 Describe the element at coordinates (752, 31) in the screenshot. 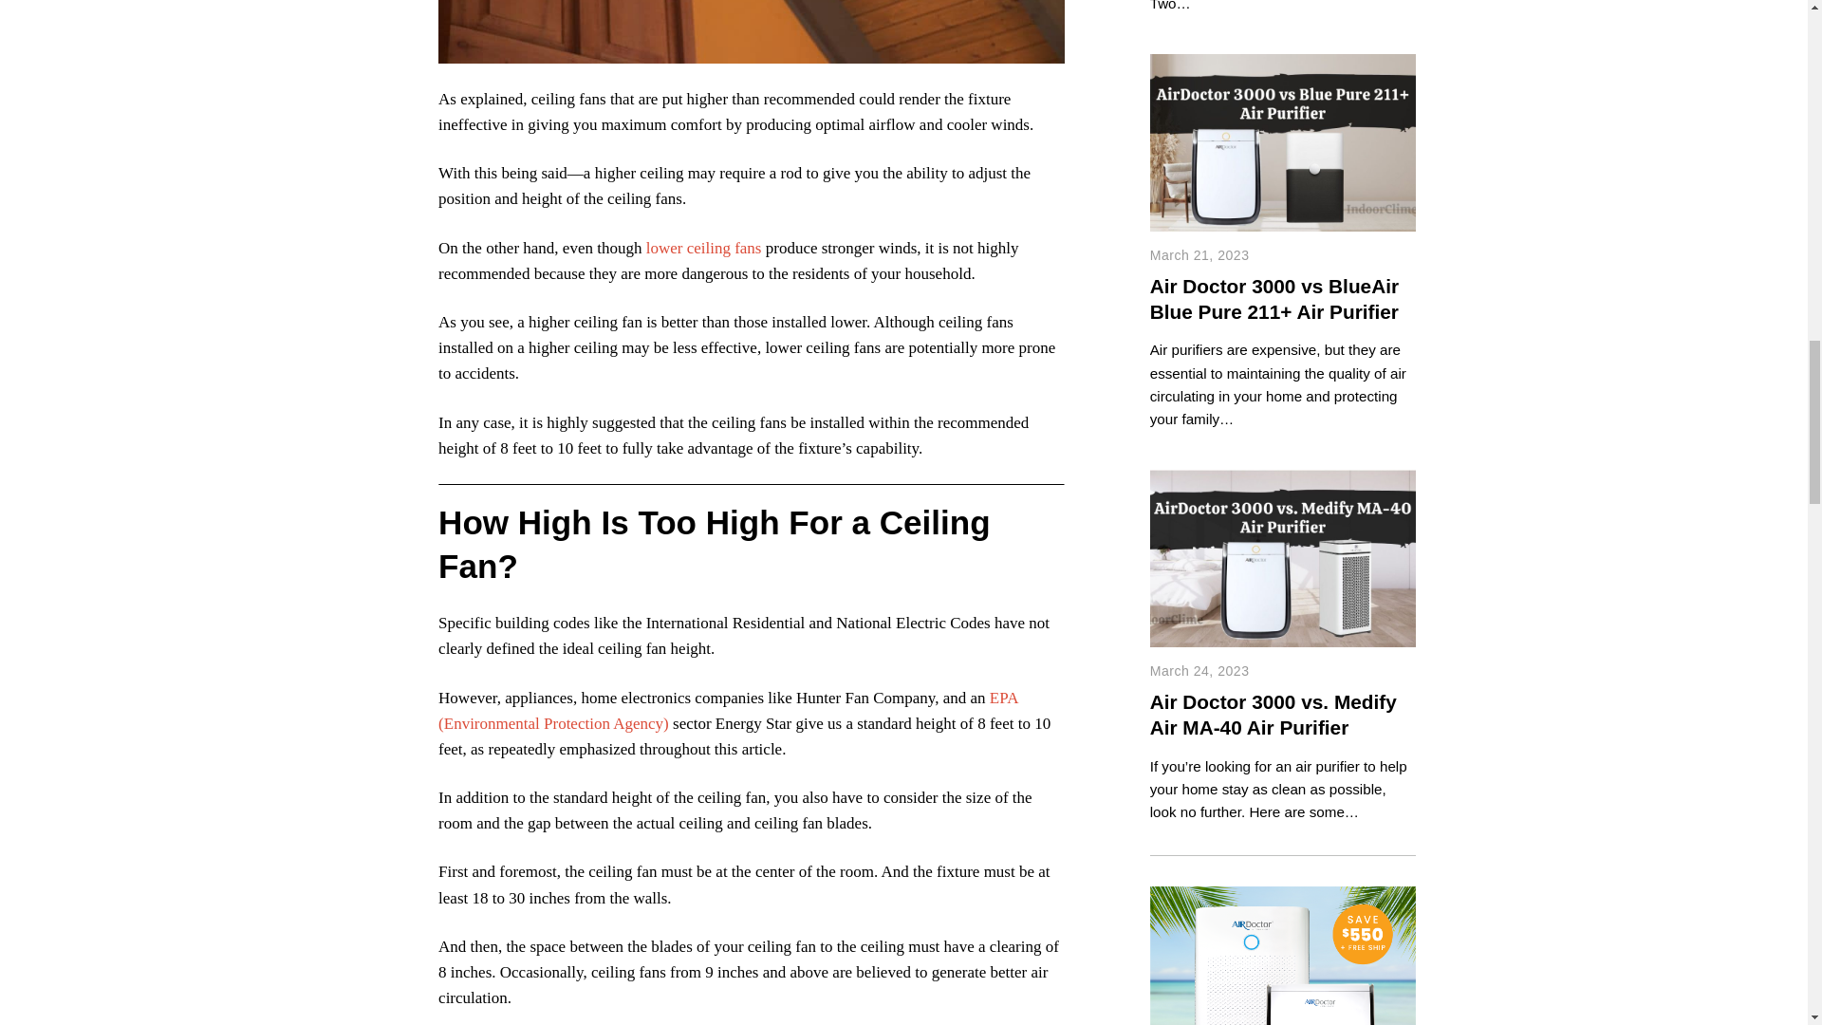

I see `Is It Better To Have a Ceiling Fan Higher Or Lower?` at that location.